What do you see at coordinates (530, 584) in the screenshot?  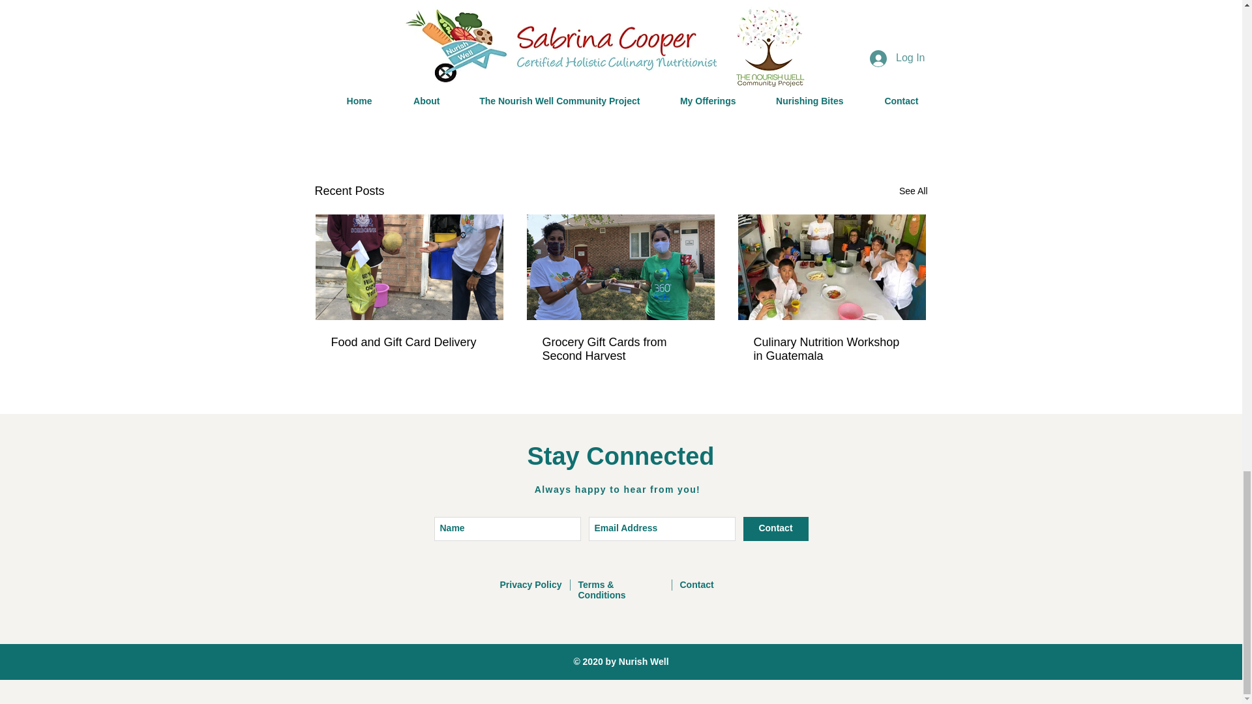 I see `Privacy Policy` at bounding box center [530, 584].